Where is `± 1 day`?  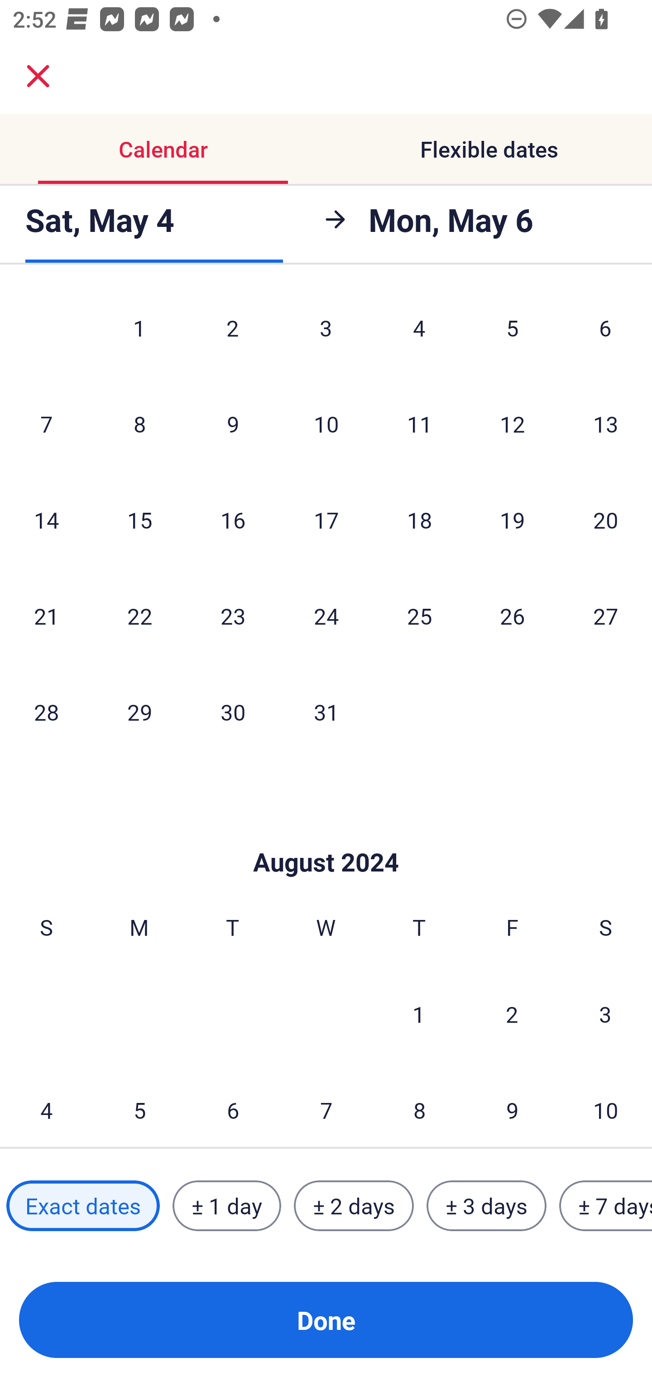
± 1 day is located at coordinates (226, 1205).